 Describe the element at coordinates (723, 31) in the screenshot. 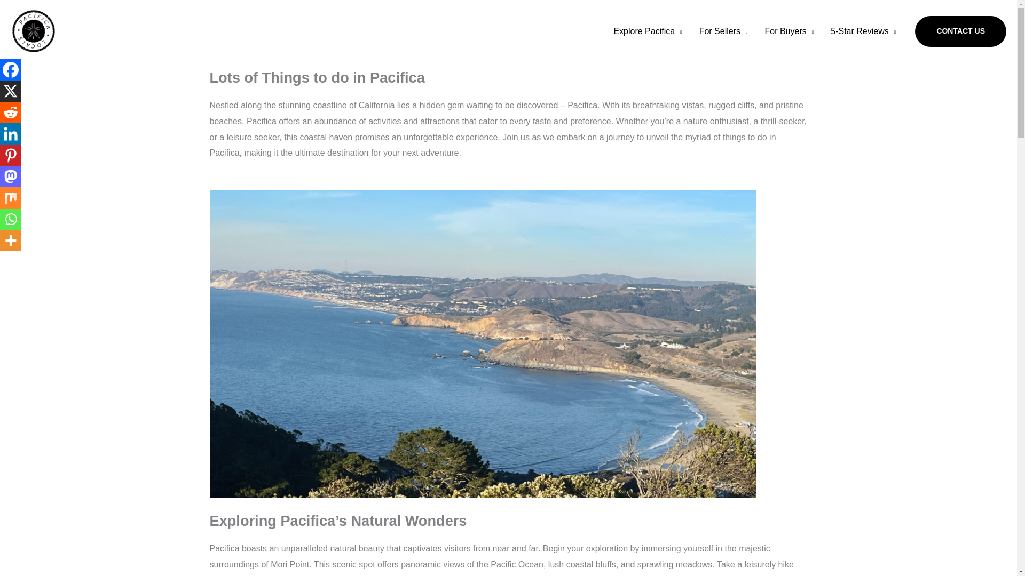

I see `For Sellers` at that location.